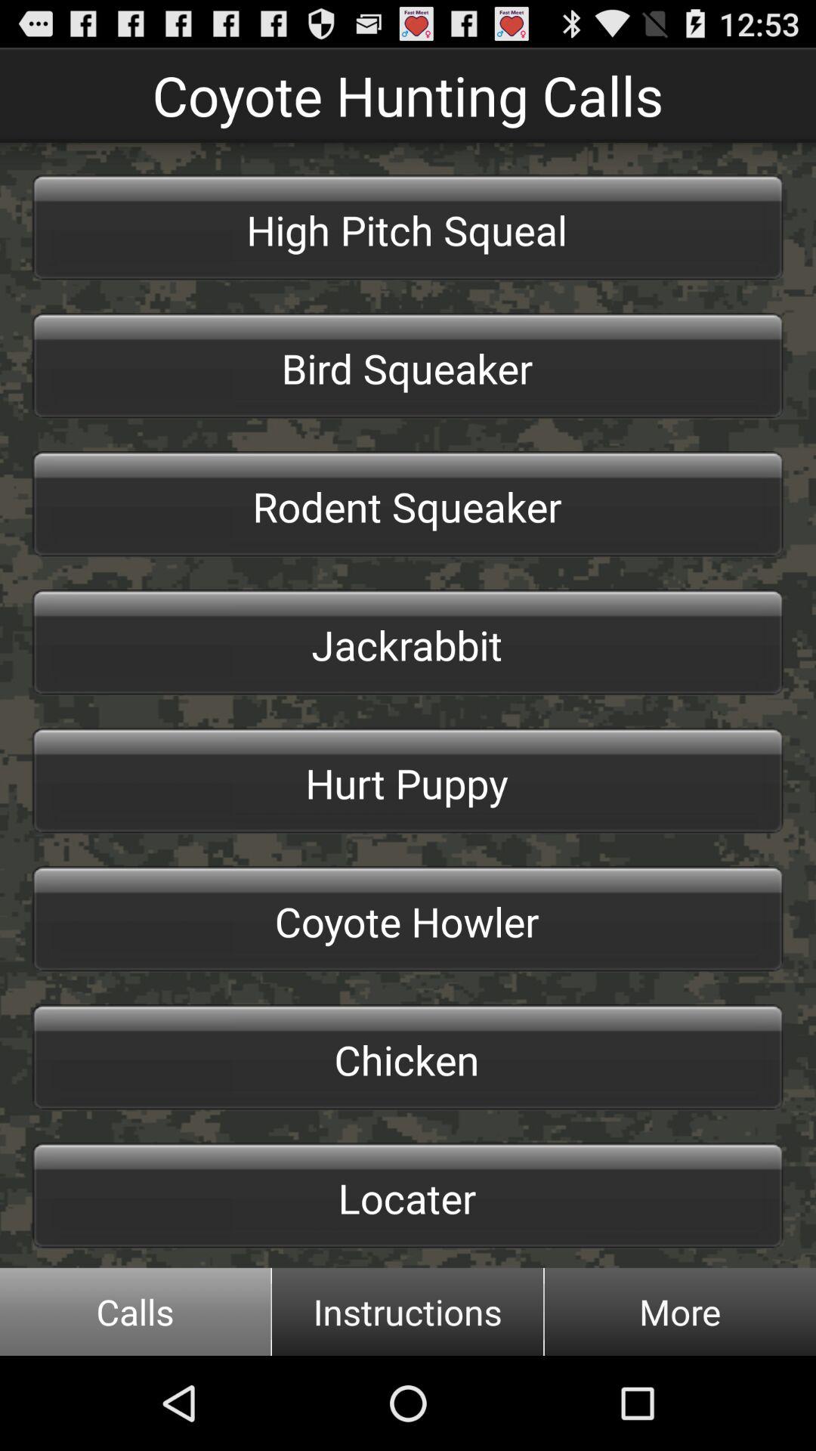 This screenshot has width=816, height=1451. What do you see at coordinates (408, 1196) in the screenshot?
I see `select app above the calls` at bounding box center [408, 1196].